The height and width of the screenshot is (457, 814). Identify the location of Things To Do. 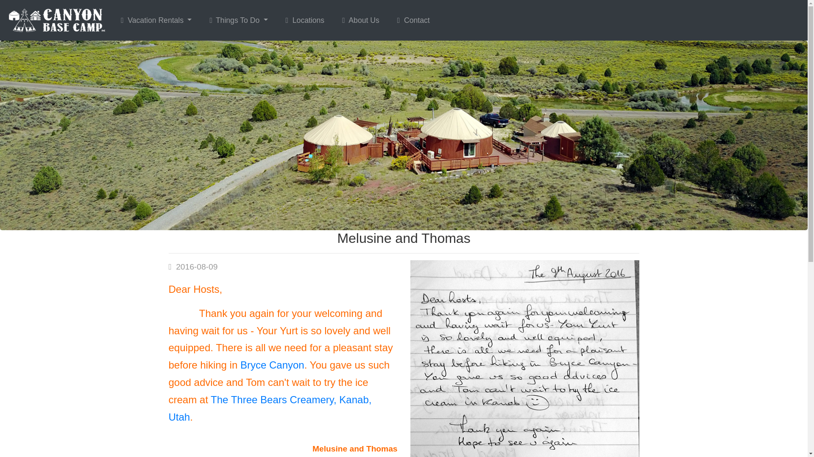
(238, 20).